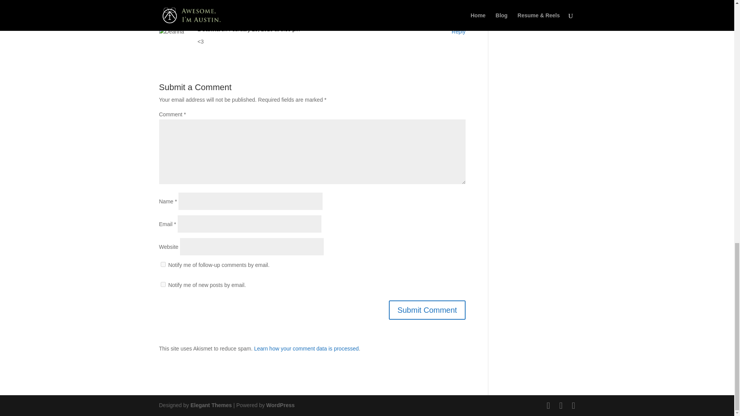 This screenshot has height=416, width=740. I want to click on subscribe, so click(163, 284).